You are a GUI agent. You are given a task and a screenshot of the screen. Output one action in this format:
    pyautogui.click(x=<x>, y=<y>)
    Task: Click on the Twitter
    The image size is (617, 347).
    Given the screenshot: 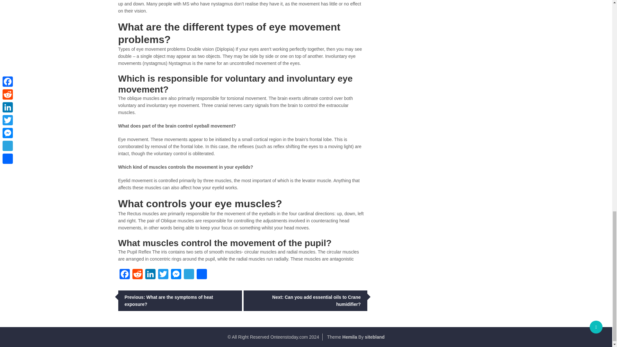 What is the action you would take?
    pyautogui.click(x=163, y=275)
    